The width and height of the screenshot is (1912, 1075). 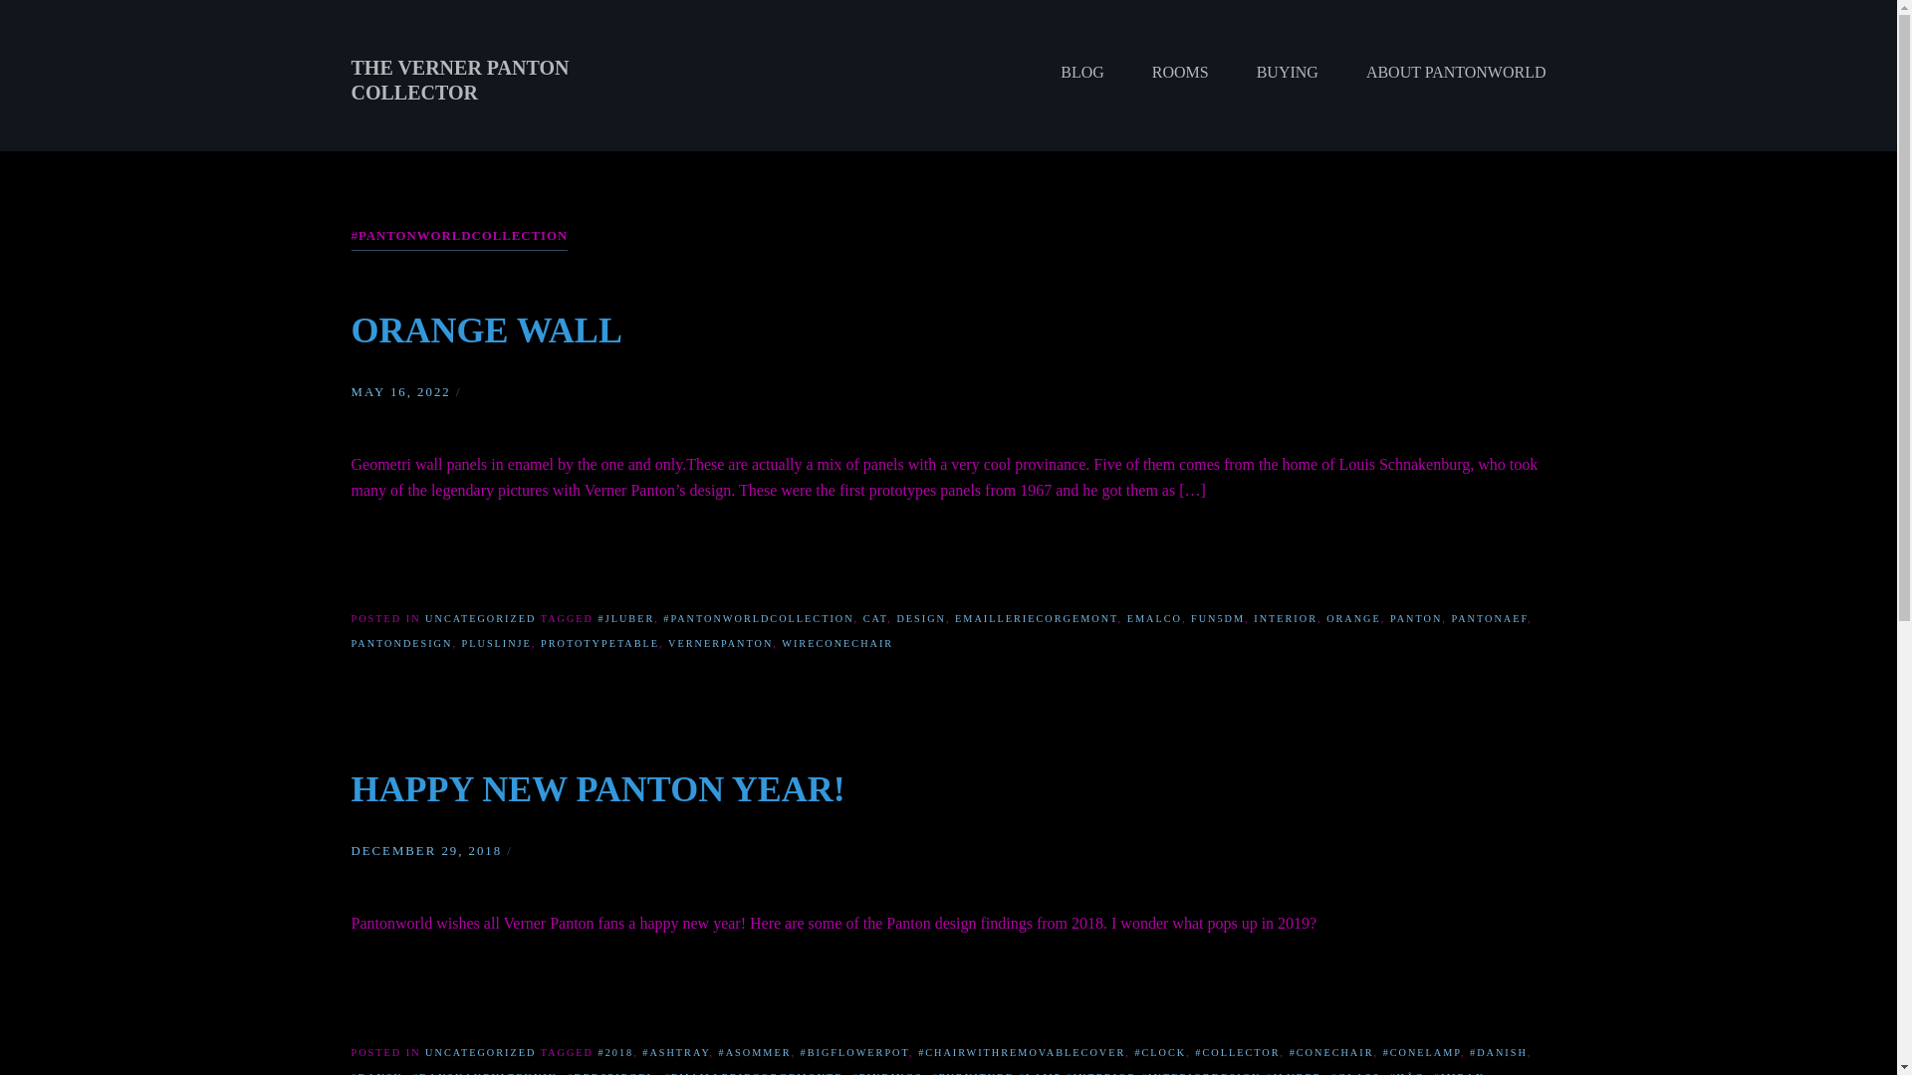 What do you see at coordinates (496, 643) in the screenshot?
I see `PLUSLINJE` at bounding box center [496, 643].